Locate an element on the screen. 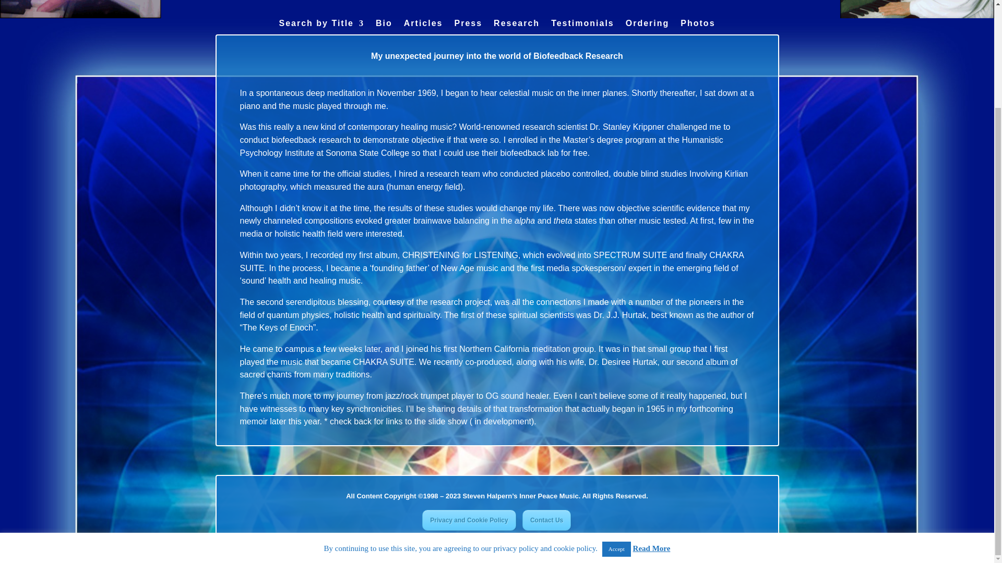 This screenshot has width=1002, height=563. Articles is located at coordinates (423, 31).